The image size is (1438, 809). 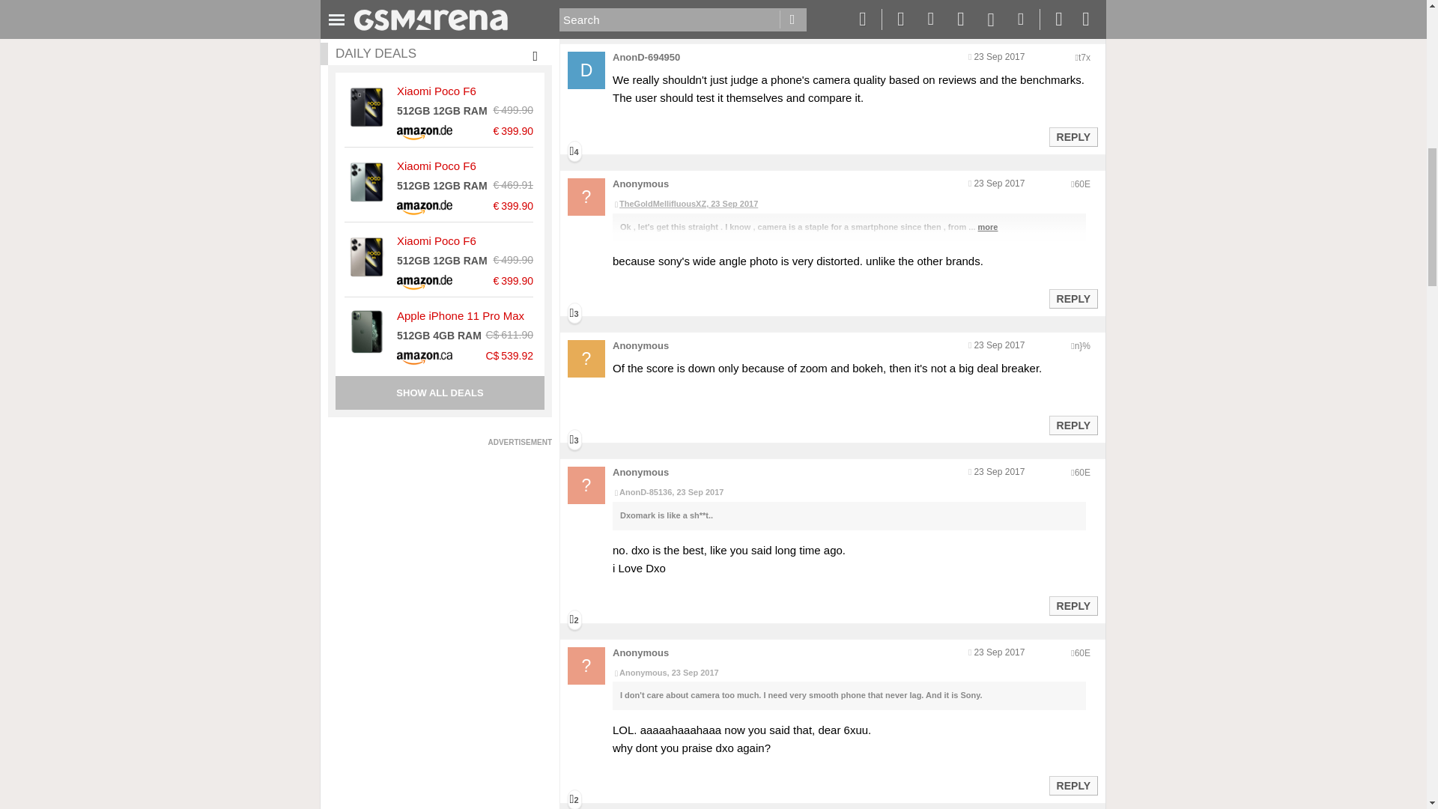 What do you see at coordinates (1073, 10) in the screenshot?
I see `Reply to this post` at bounding box center [1073, 10].